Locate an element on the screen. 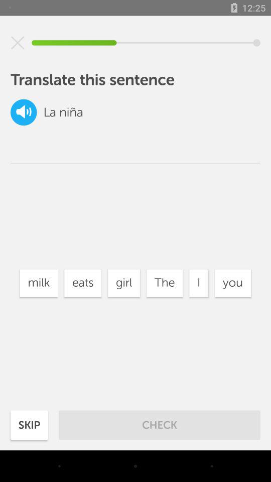 This screenshot has height=482, width=271. scroll to i is located at coordinates (199, 283).